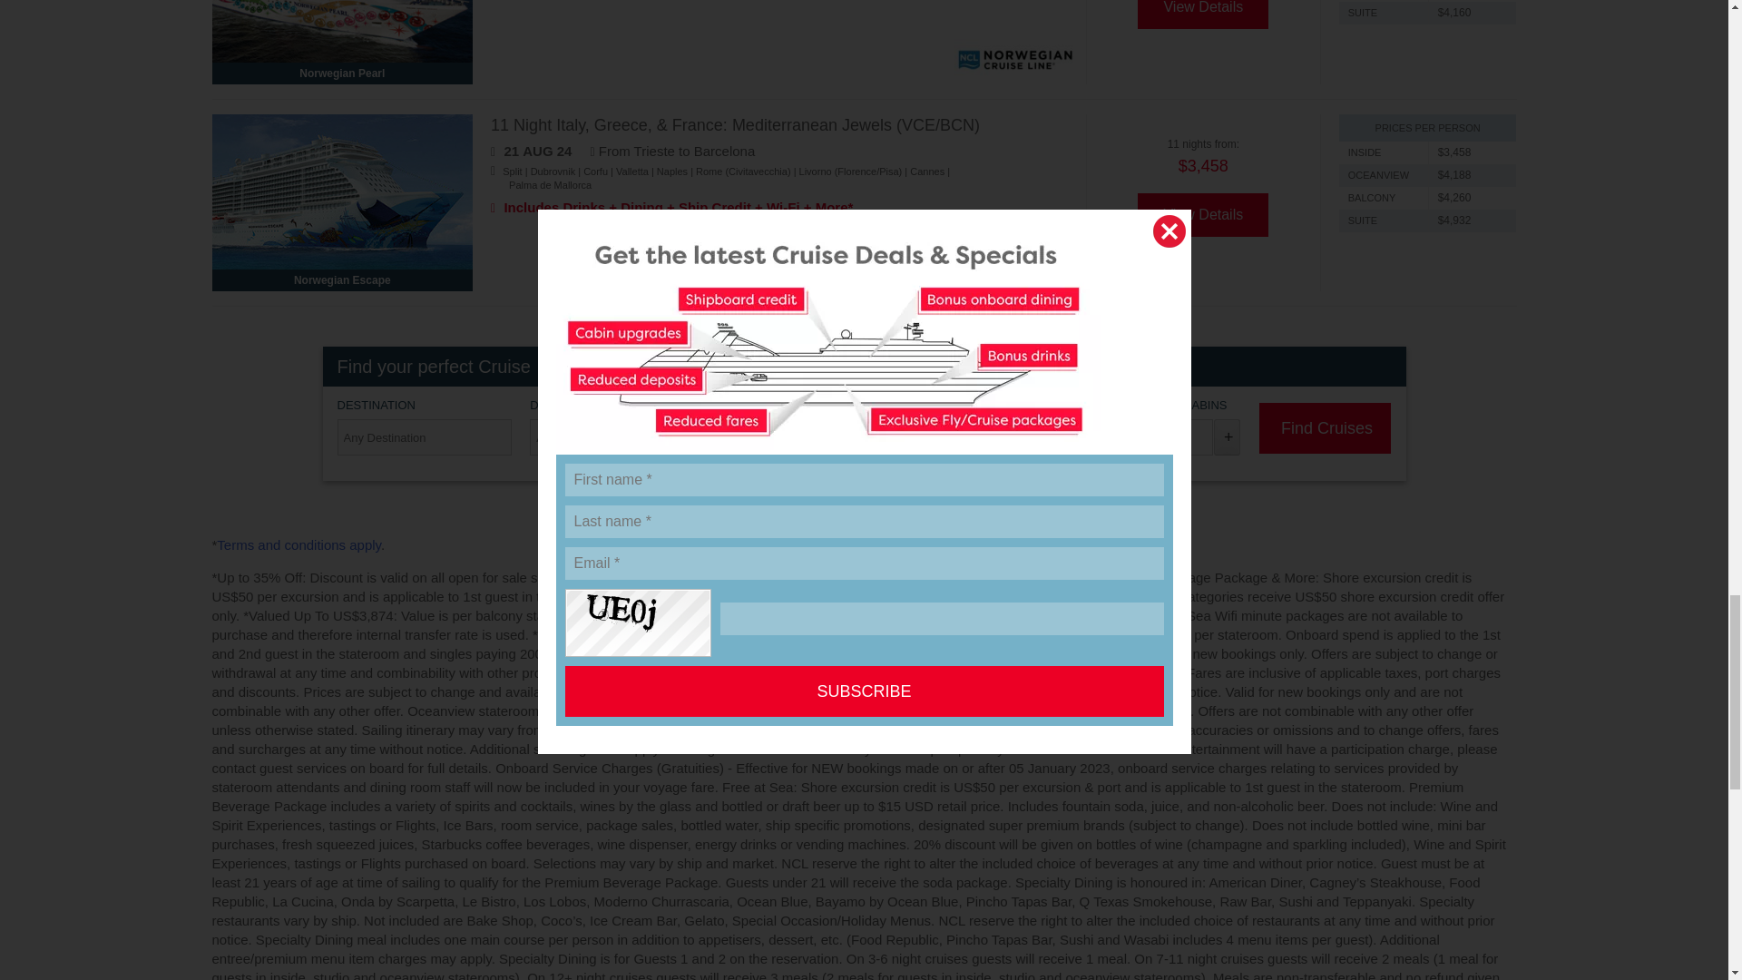  Describe the element at coordinates (1109, 332) in the screenshot. I see `Go` at that location.